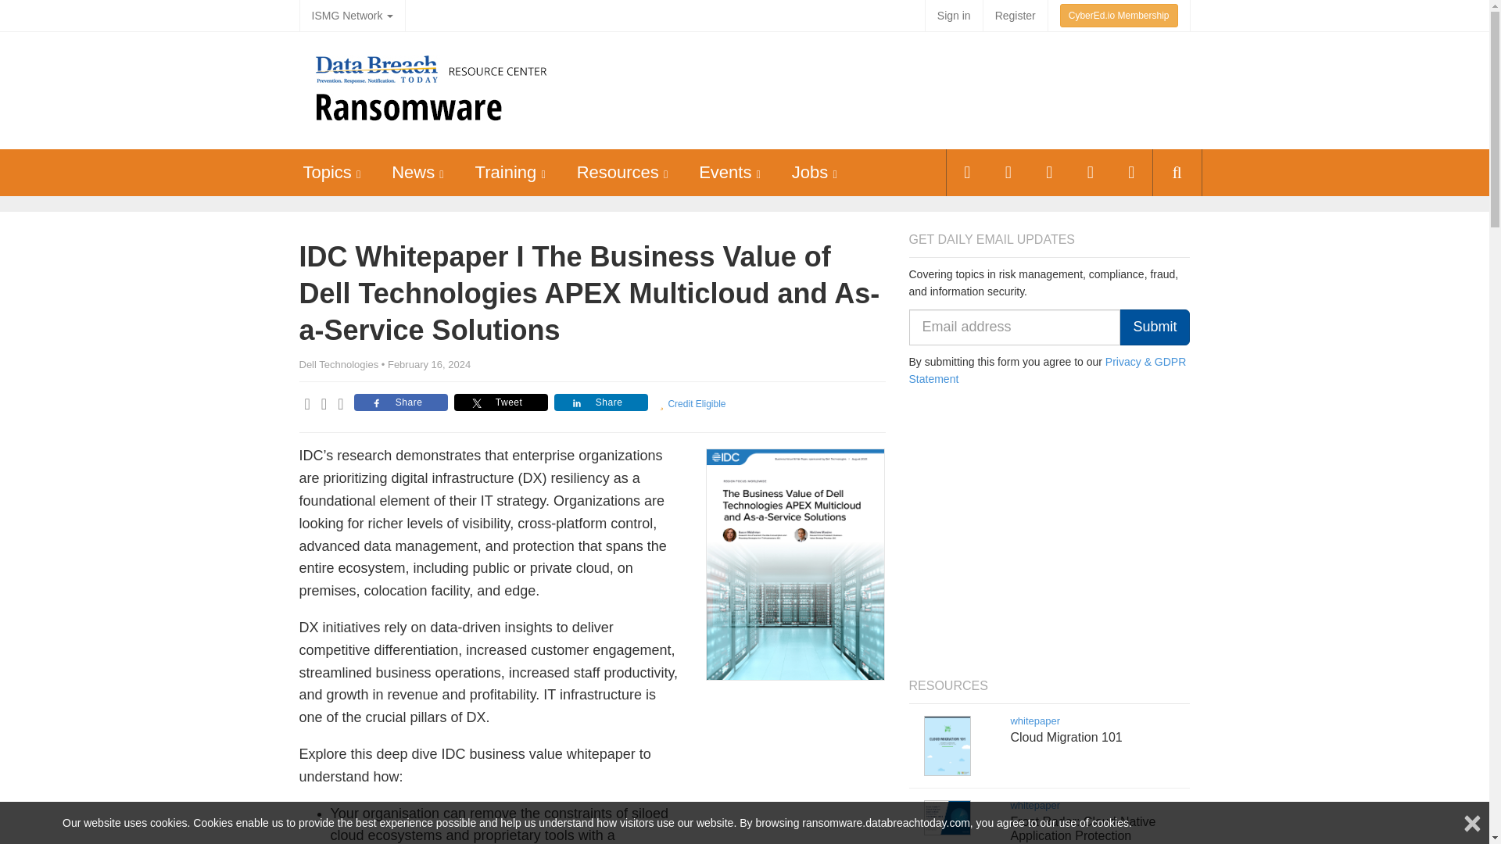 This screenshot has width=1501, height=844. Describe the element at coordinates (1015, 16) in the screenshot. I see `Register` at that location.